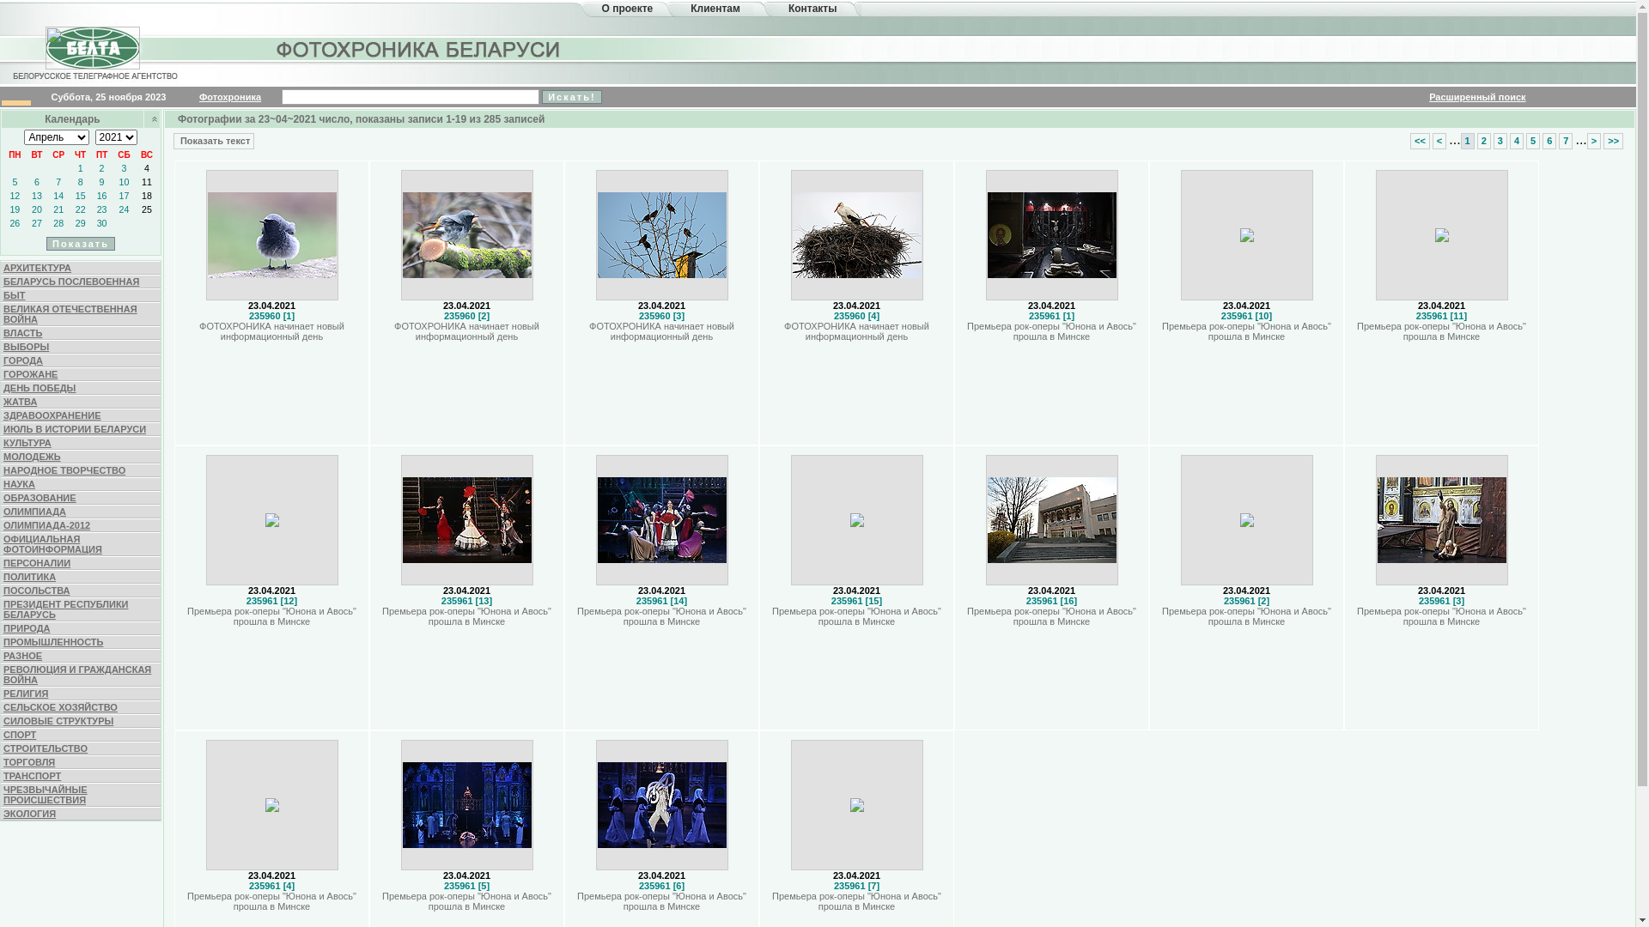  I want to click on 25, so click(147, 209).